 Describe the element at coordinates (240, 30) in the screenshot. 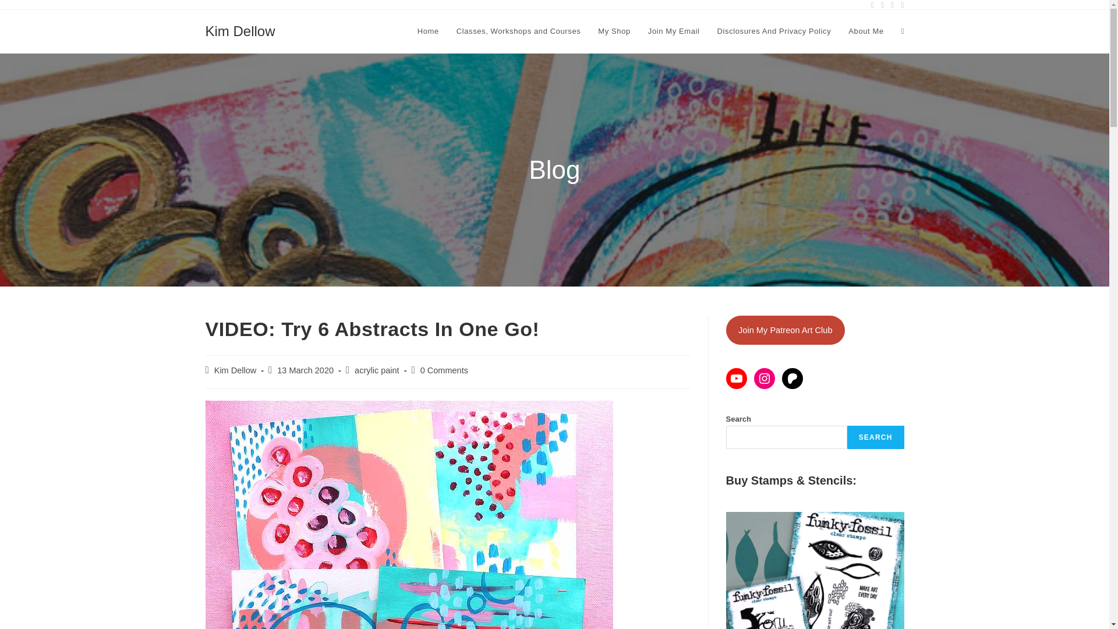

I see `Kim Dellow` at that location.